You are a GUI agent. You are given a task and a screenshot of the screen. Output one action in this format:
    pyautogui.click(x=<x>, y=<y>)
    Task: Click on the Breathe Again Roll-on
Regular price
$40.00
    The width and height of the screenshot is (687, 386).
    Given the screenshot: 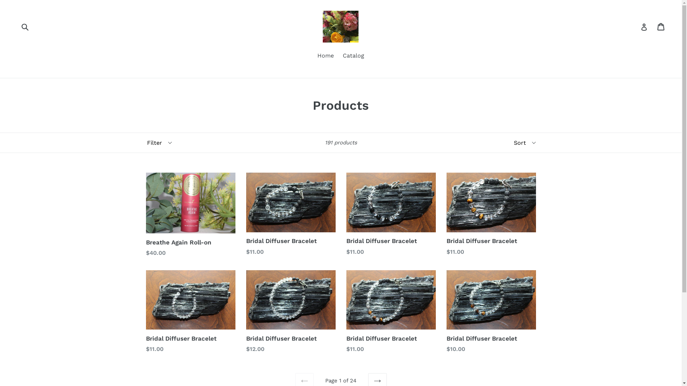 What is the action you would take?
    pyautogui.click(x=191, y=215)
    